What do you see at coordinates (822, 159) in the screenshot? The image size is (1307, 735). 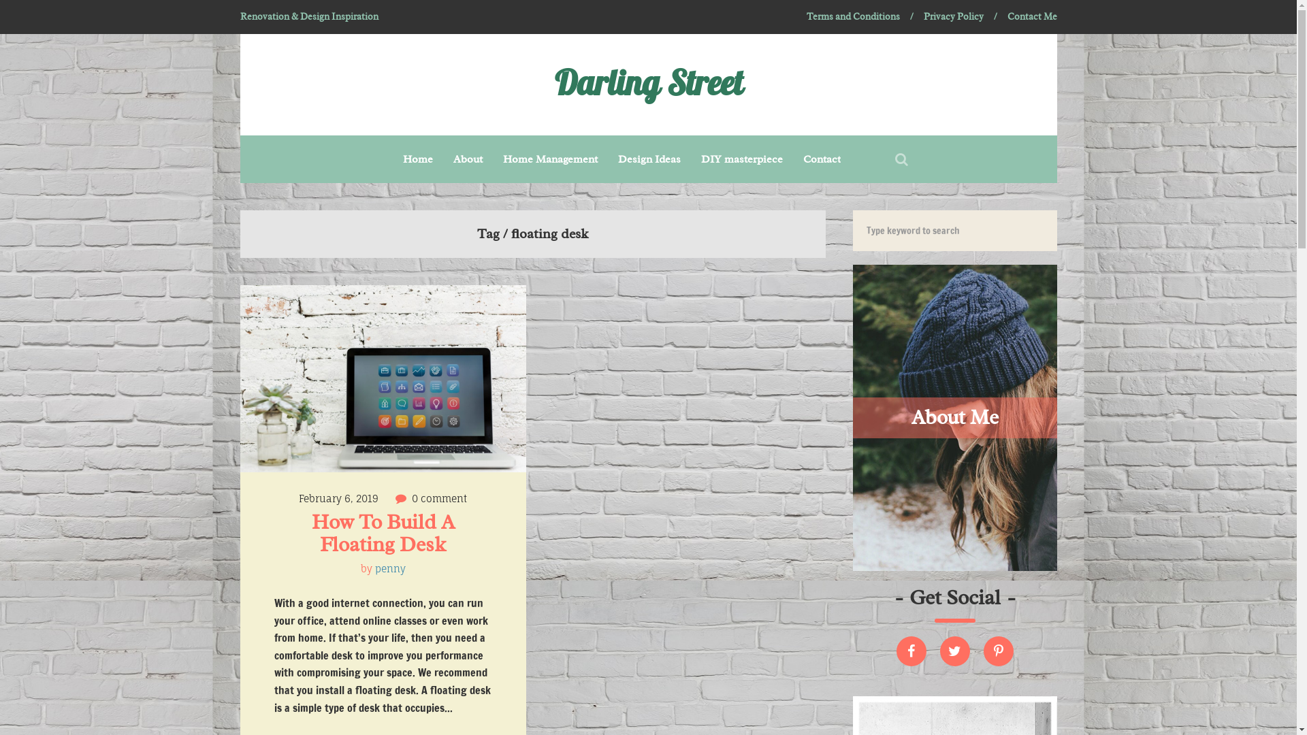 I see `Contact` at bounding box center [822, 159].